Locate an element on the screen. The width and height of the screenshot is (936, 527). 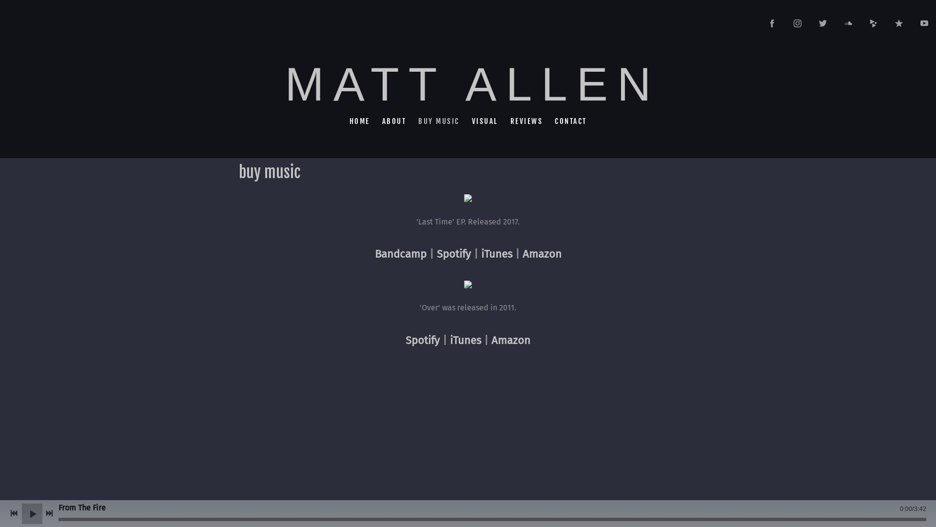
http://instagram.com/mattjallen is located at coordinates (798, 23).